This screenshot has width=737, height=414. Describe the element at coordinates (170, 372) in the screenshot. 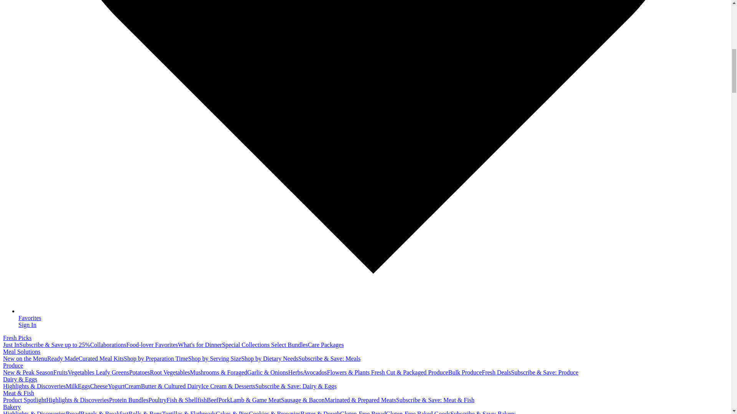

I see `Root Vegetables` at that location.